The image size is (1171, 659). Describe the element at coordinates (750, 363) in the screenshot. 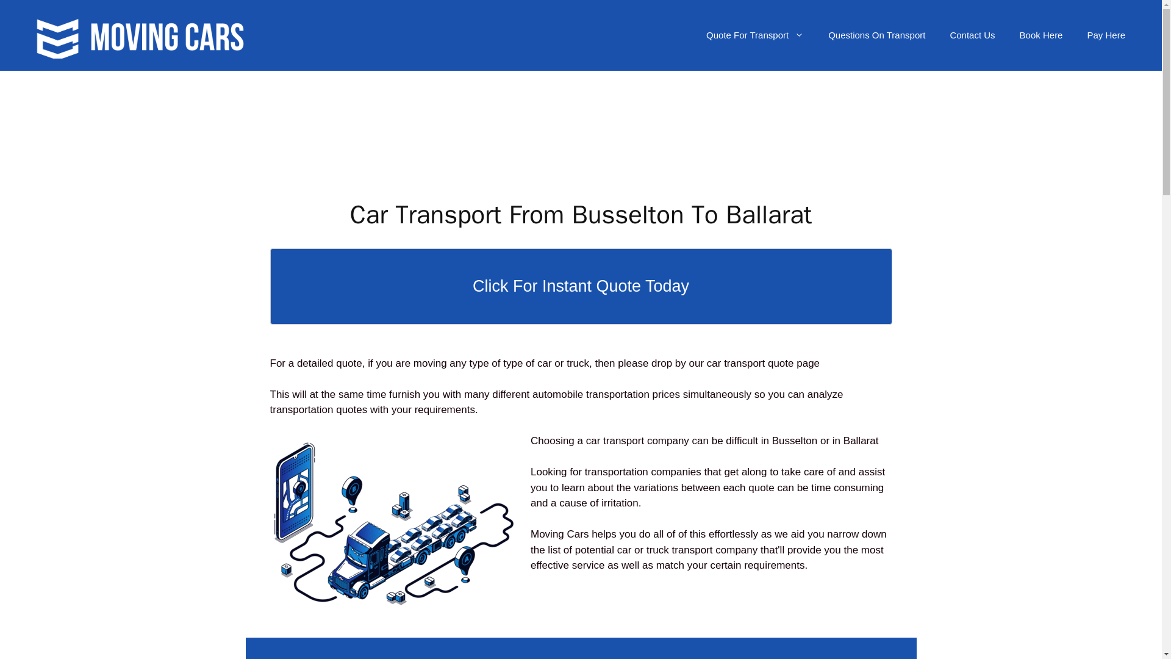

I see `car transport quote` at that location.